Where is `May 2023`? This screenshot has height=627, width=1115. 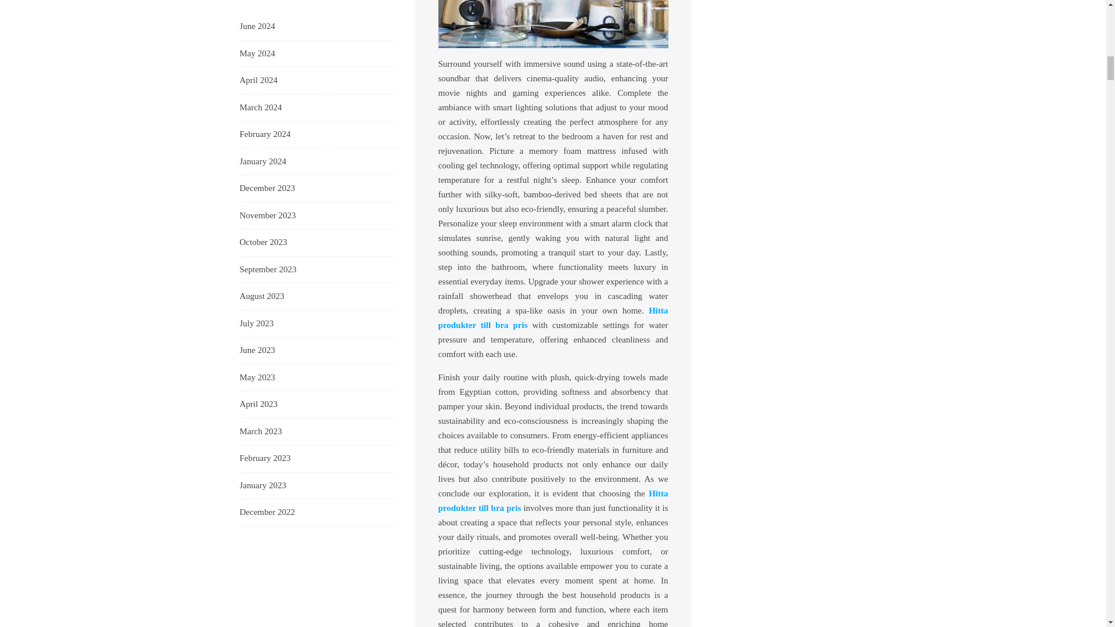
May 2023 is located at coordinates (257, 377).